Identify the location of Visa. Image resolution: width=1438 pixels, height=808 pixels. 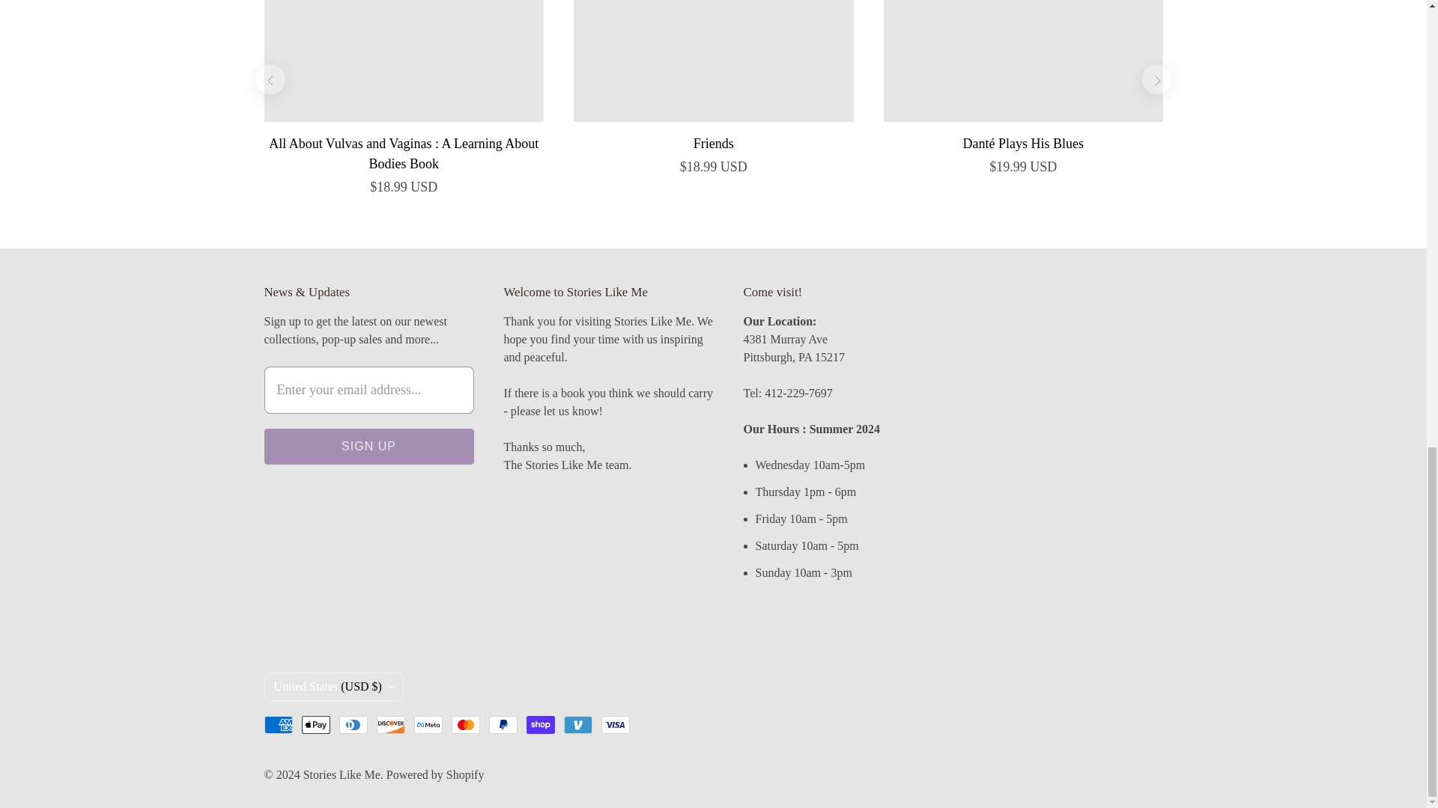
(615, 724).